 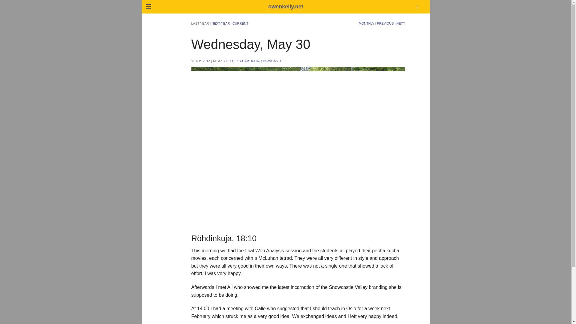 What do you see at coordinates (104, 86) in the screenshot?
I see `The Time of Day` at bounding box center [104, 86].